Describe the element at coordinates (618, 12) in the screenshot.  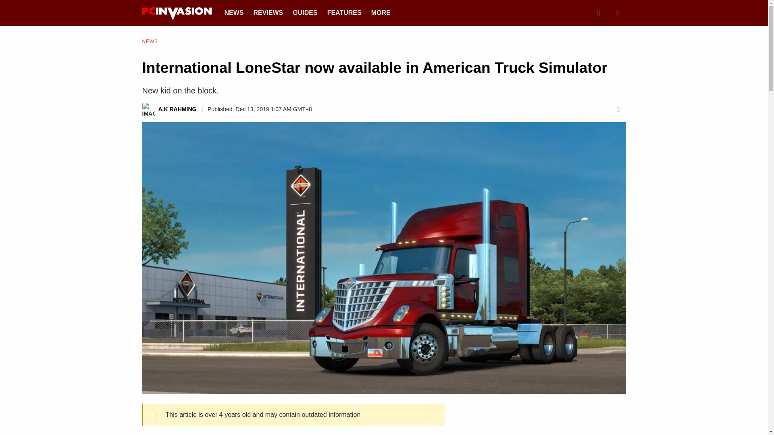
I see `Dark Mode` at that location.